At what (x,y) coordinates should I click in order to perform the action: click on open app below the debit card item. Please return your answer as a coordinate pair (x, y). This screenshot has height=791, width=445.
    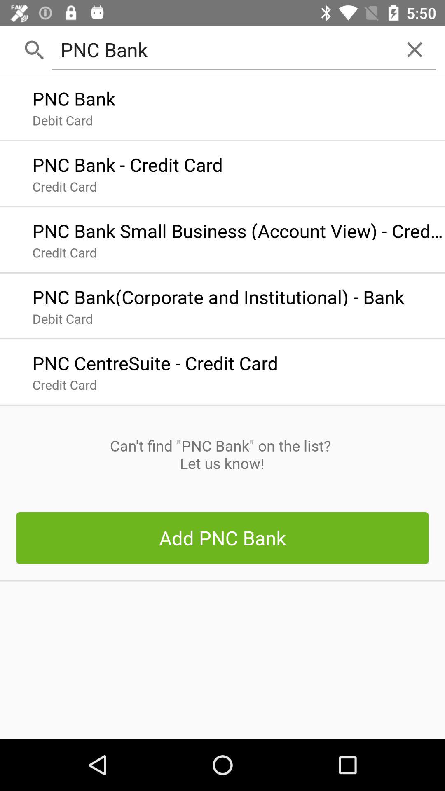
    Looking at the image, I should click on (155, 361).